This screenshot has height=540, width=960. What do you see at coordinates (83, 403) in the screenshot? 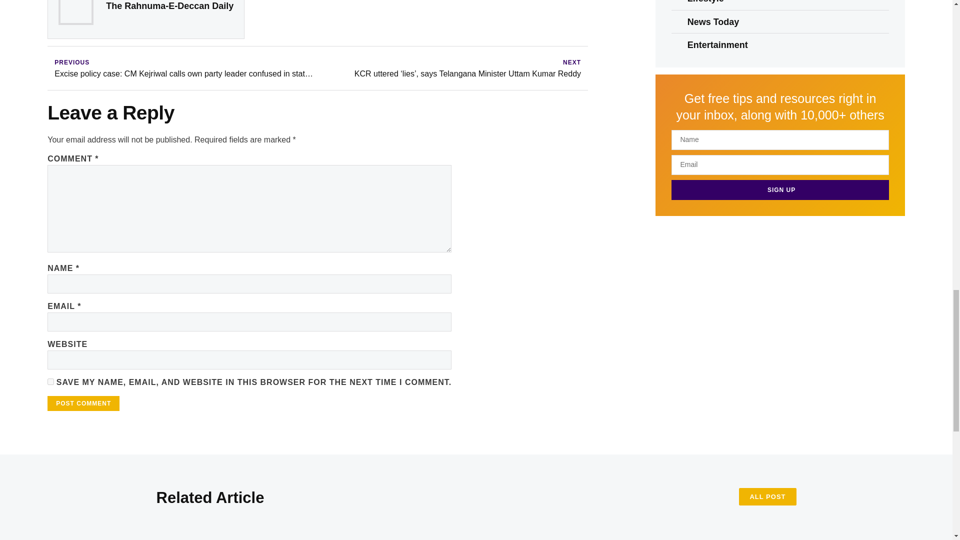
I see `Post Comment` at bounding box center [83, 403].